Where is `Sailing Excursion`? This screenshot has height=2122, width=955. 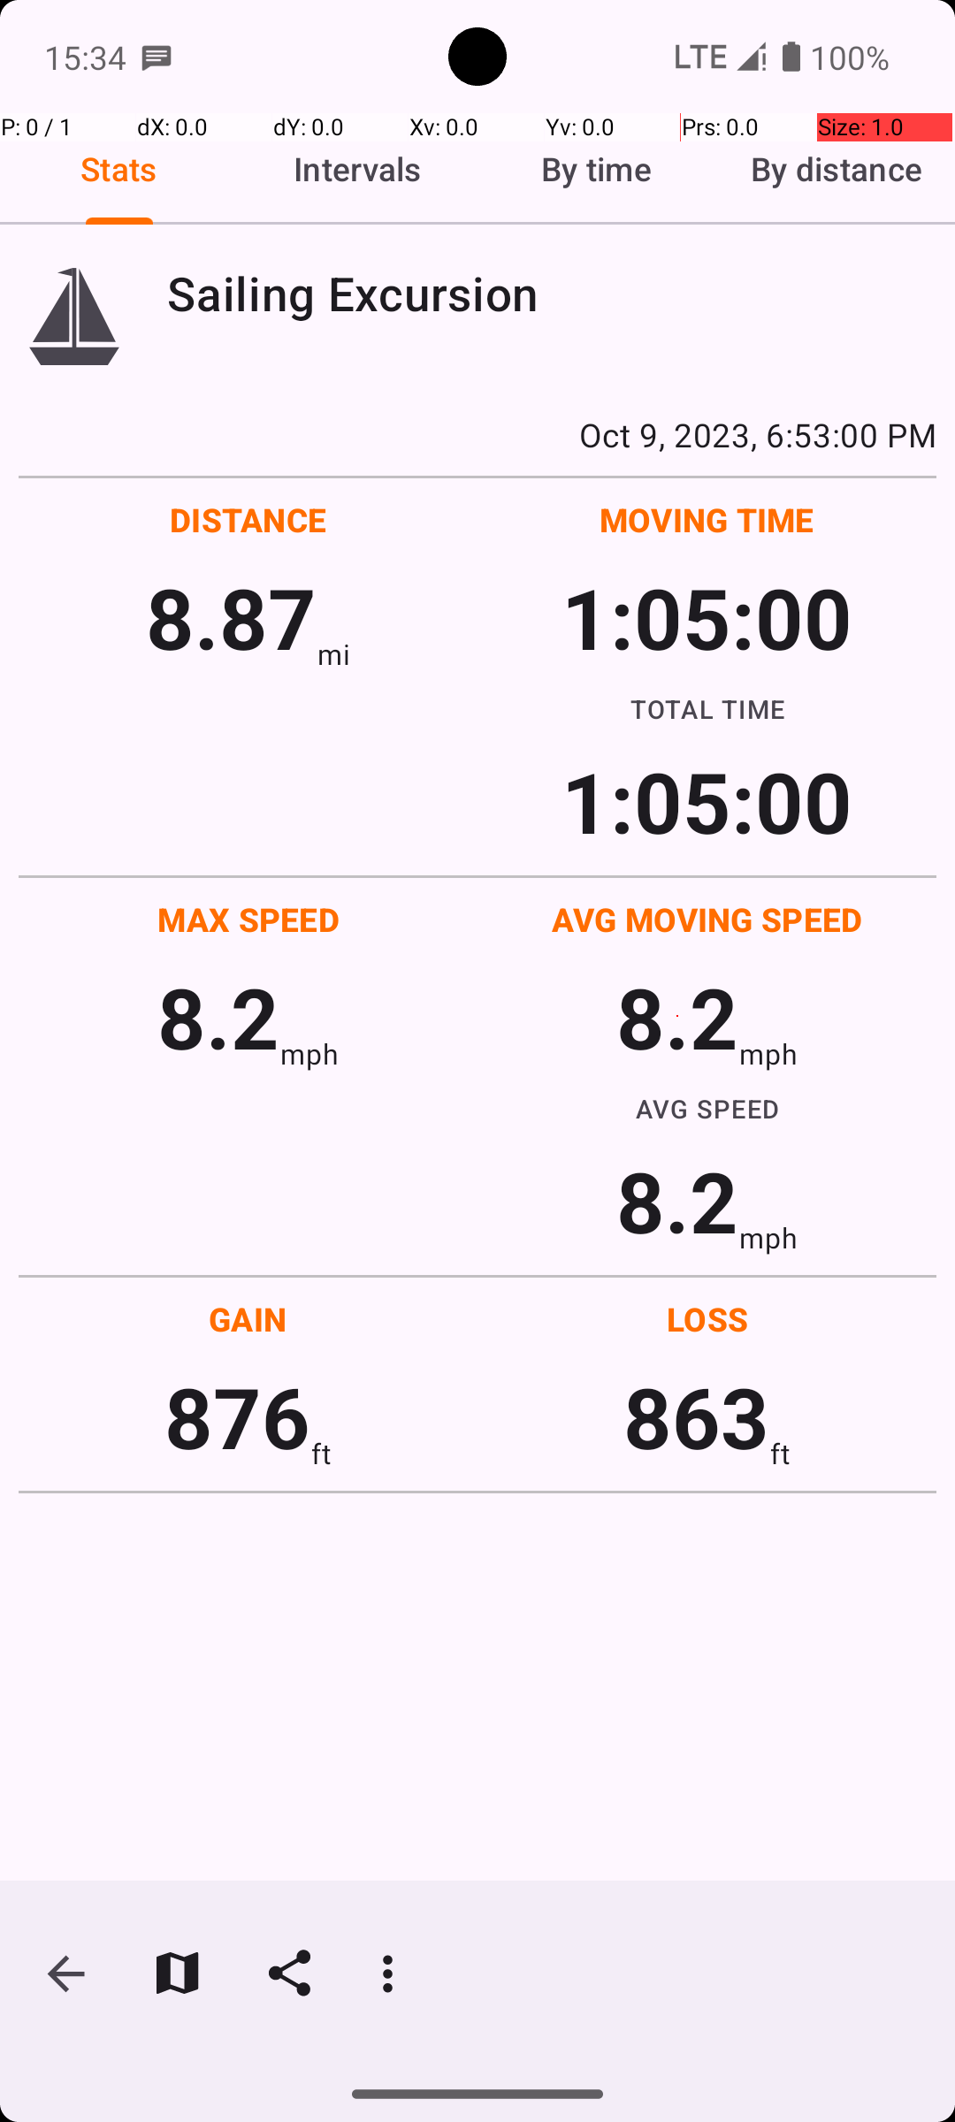
Sailing Excursion is located at coordinates (552, 294).